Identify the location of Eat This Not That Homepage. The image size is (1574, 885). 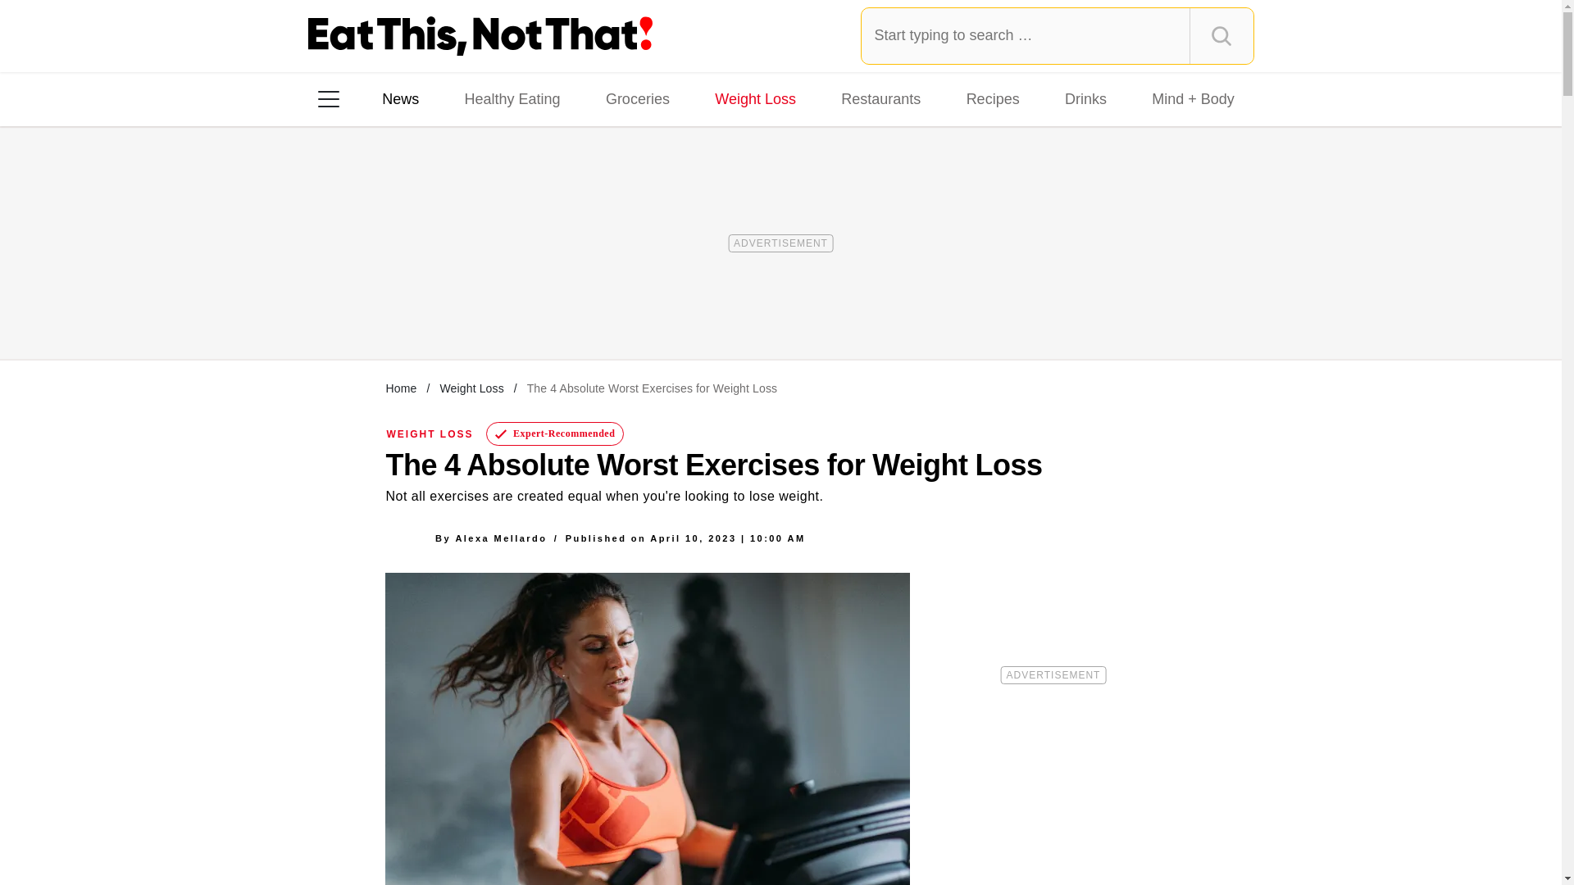
(480, 36).